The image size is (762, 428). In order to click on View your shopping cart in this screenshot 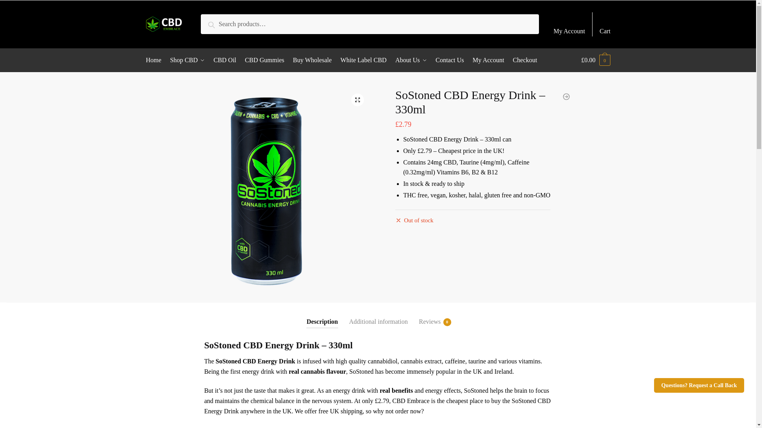, I will do `click(595, 60)`.